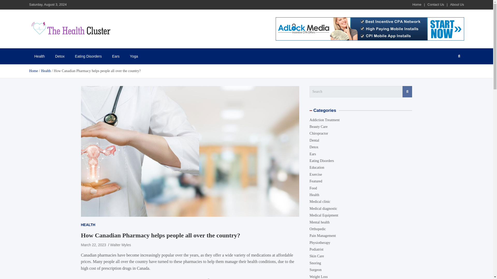  I want to click on Medical diagnostic, so click(324, 209).